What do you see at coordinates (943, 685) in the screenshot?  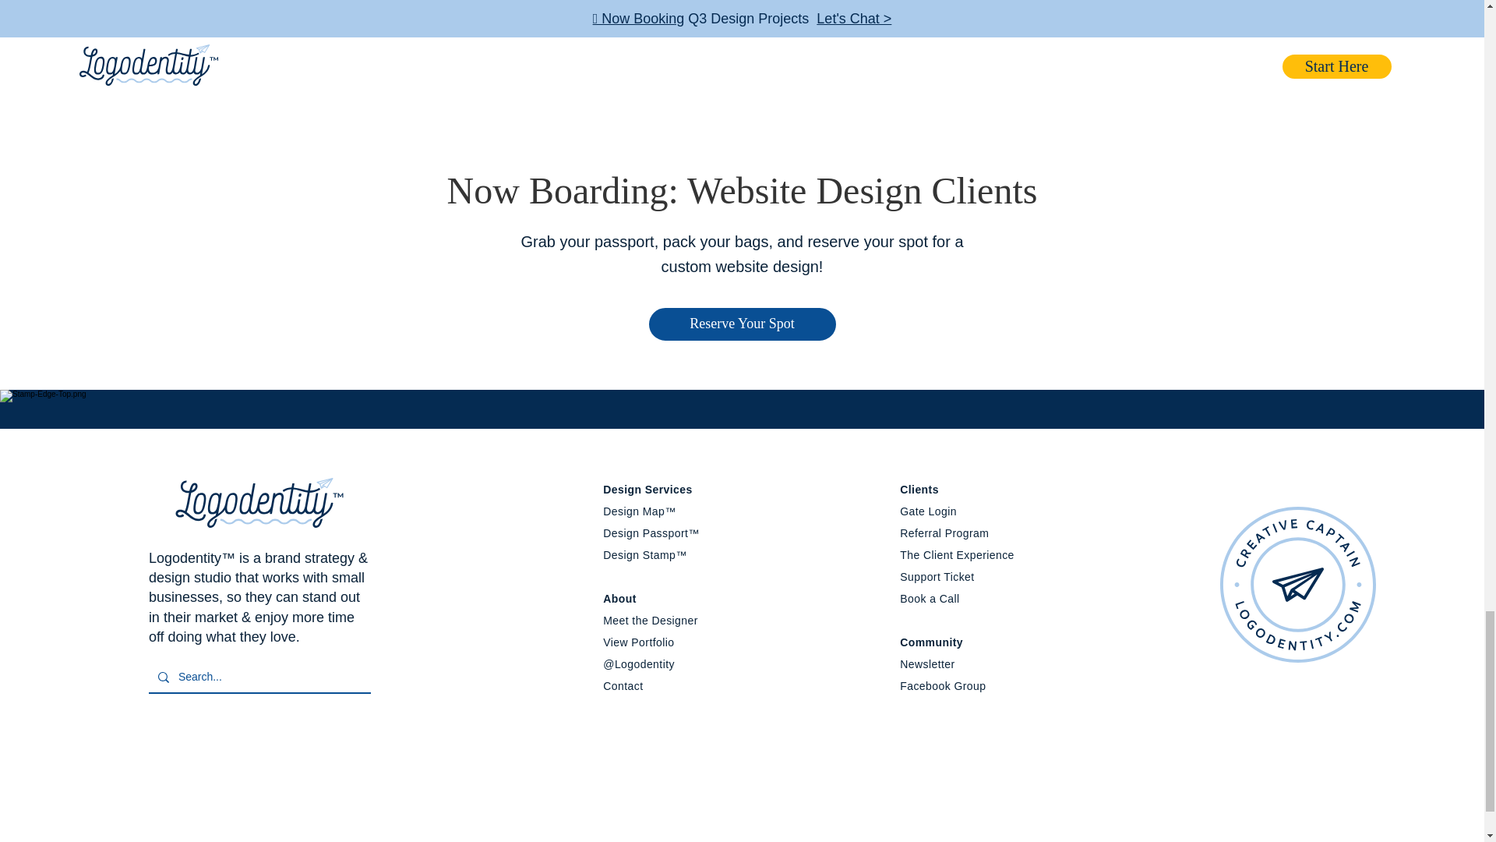 I see `Facebook Group` at bounding box center [943, 685].